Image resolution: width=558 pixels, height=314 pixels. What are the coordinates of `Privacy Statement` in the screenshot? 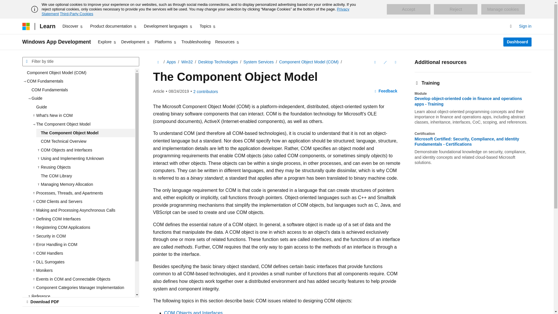 It's located at (195, 11).